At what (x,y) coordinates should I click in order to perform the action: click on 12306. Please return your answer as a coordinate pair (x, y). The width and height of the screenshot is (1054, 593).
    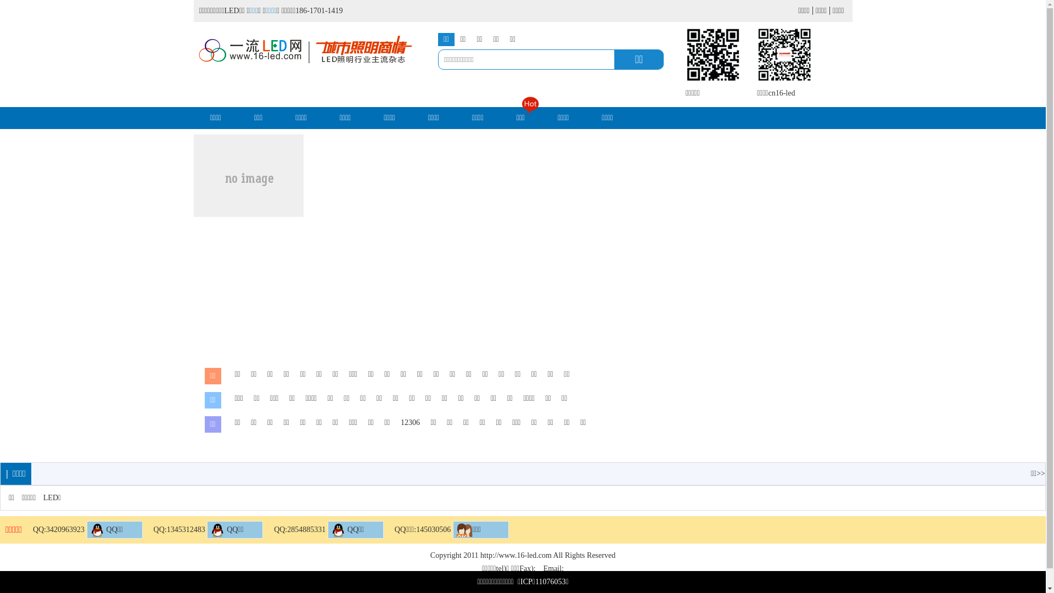
    Looking at the image, I should click on (411, 423).